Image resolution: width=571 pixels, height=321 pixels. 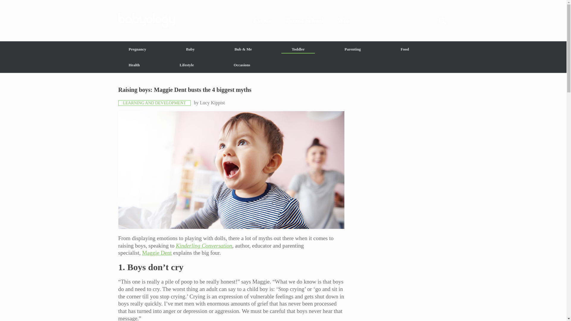 I want to click on Food, so click(x=404, y=49).